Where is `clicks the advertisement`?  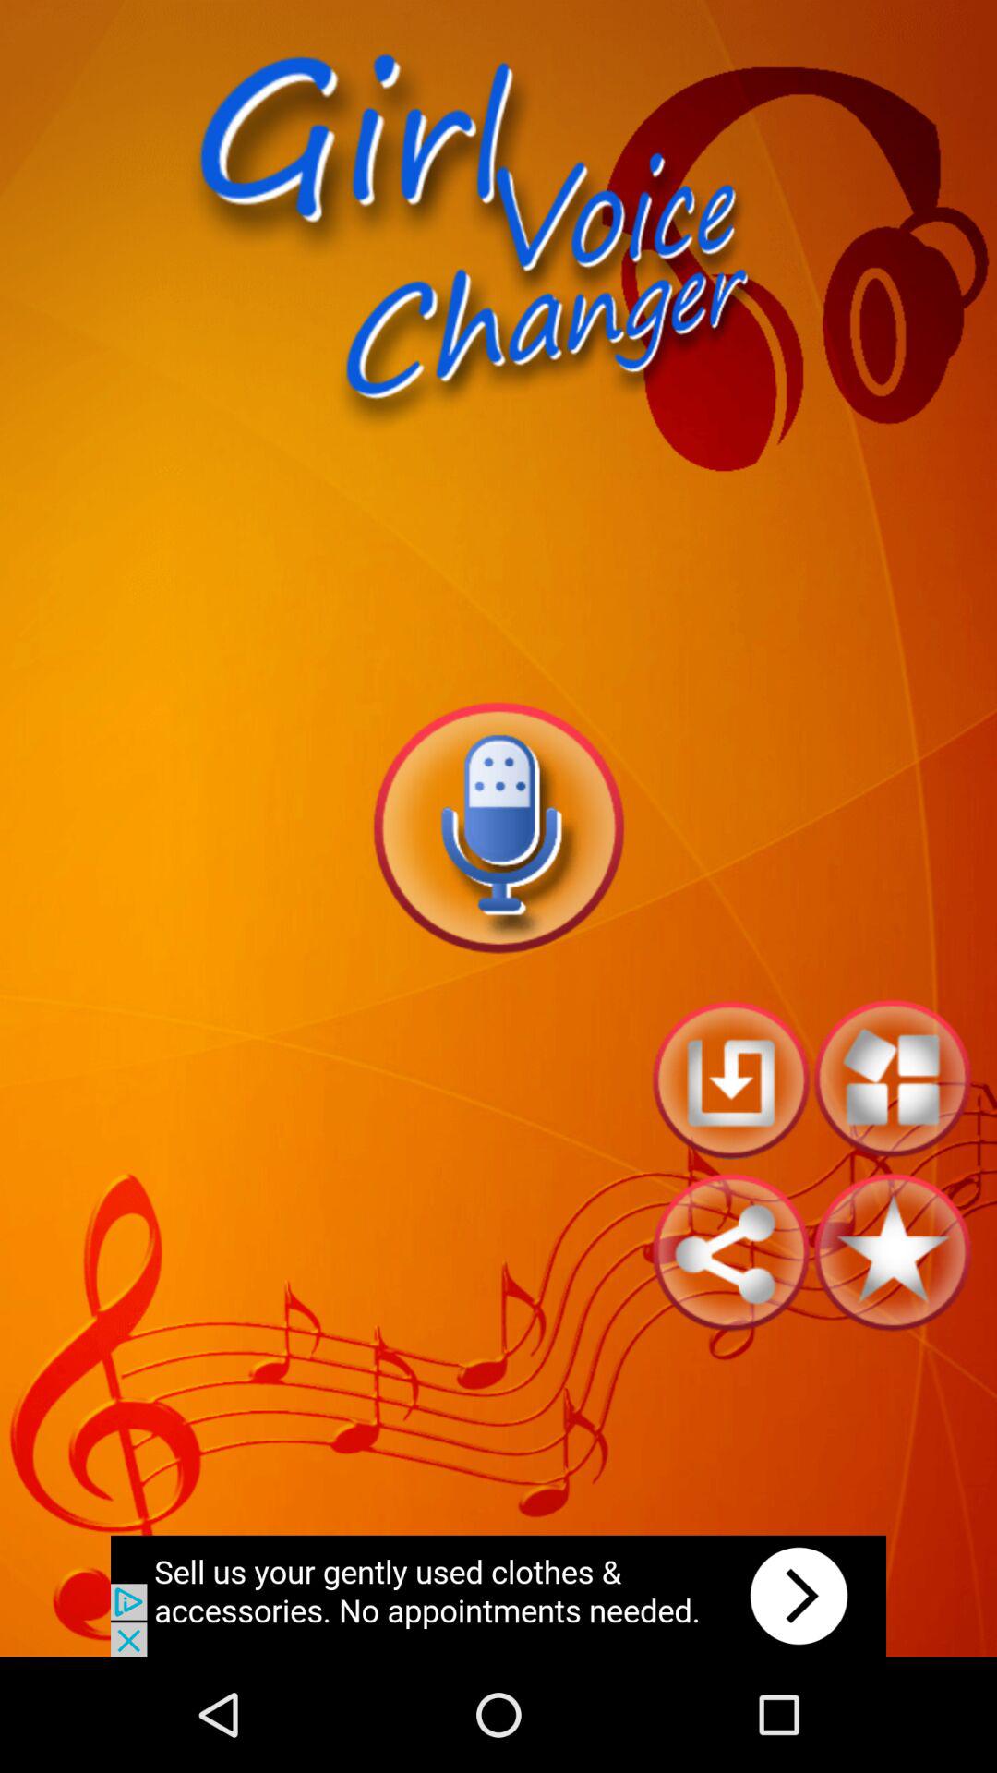
clicks the advertisement is located at coordinates (498, 1596).